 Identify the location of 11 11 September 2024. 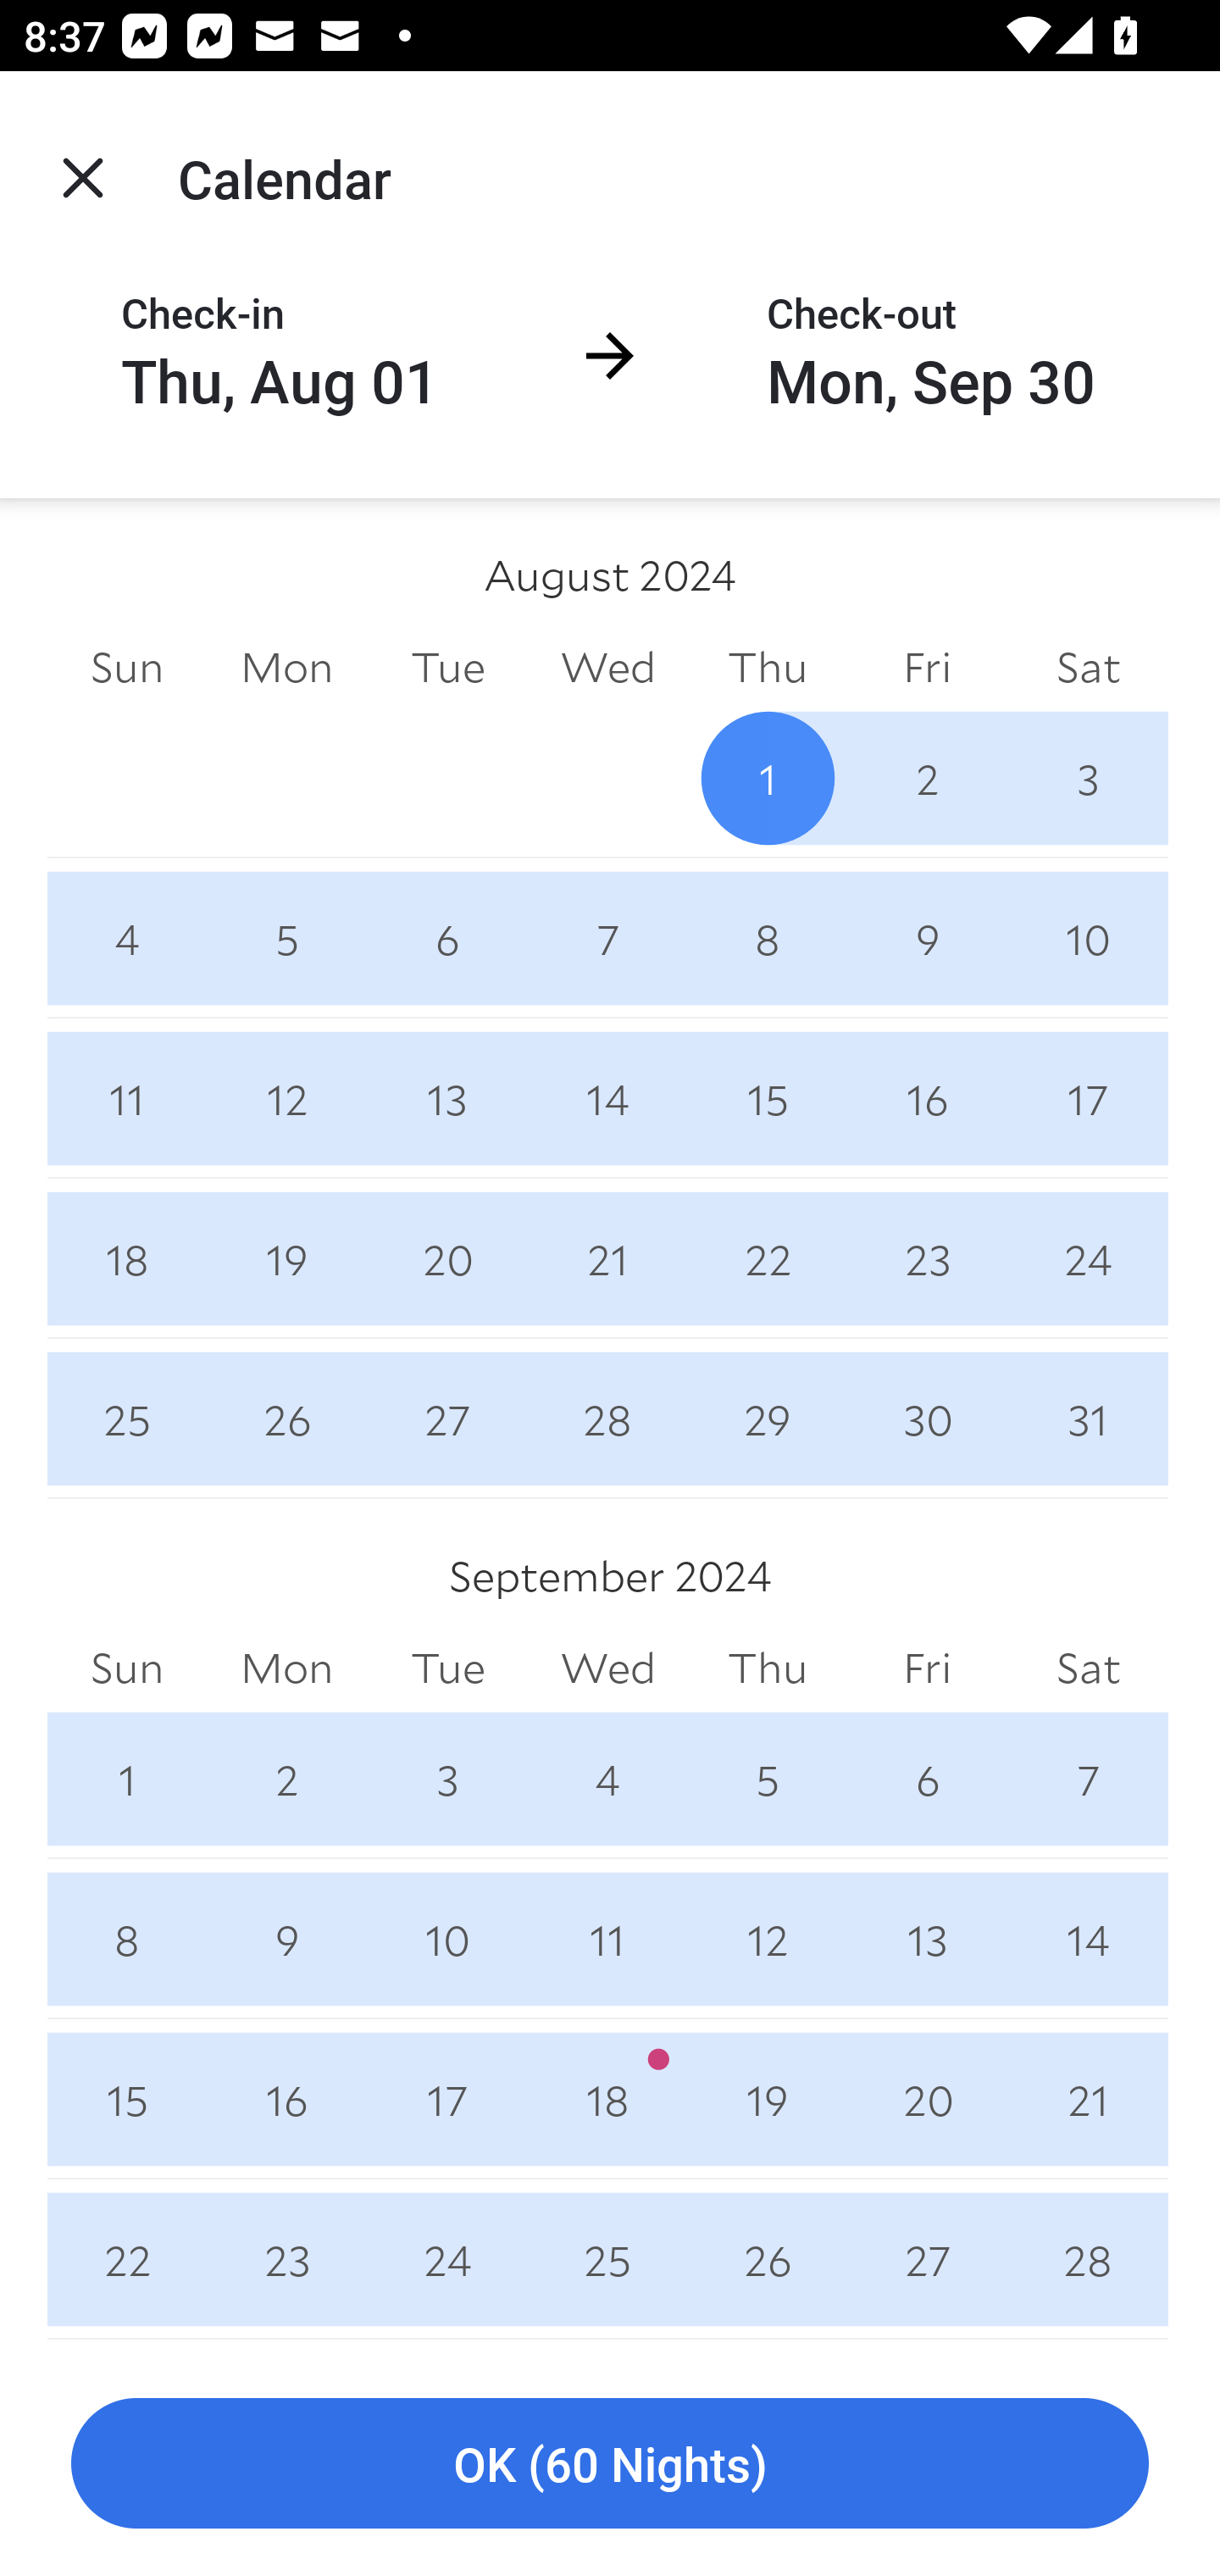
(608, 1939).